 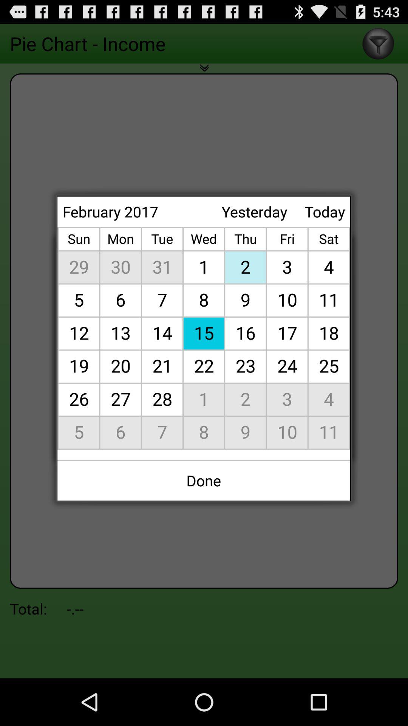 What do you see at coordinates (254, 212) in the screenshot?
I see `turn on the icon next to february 2017 item` at bounding box center [254, 212].